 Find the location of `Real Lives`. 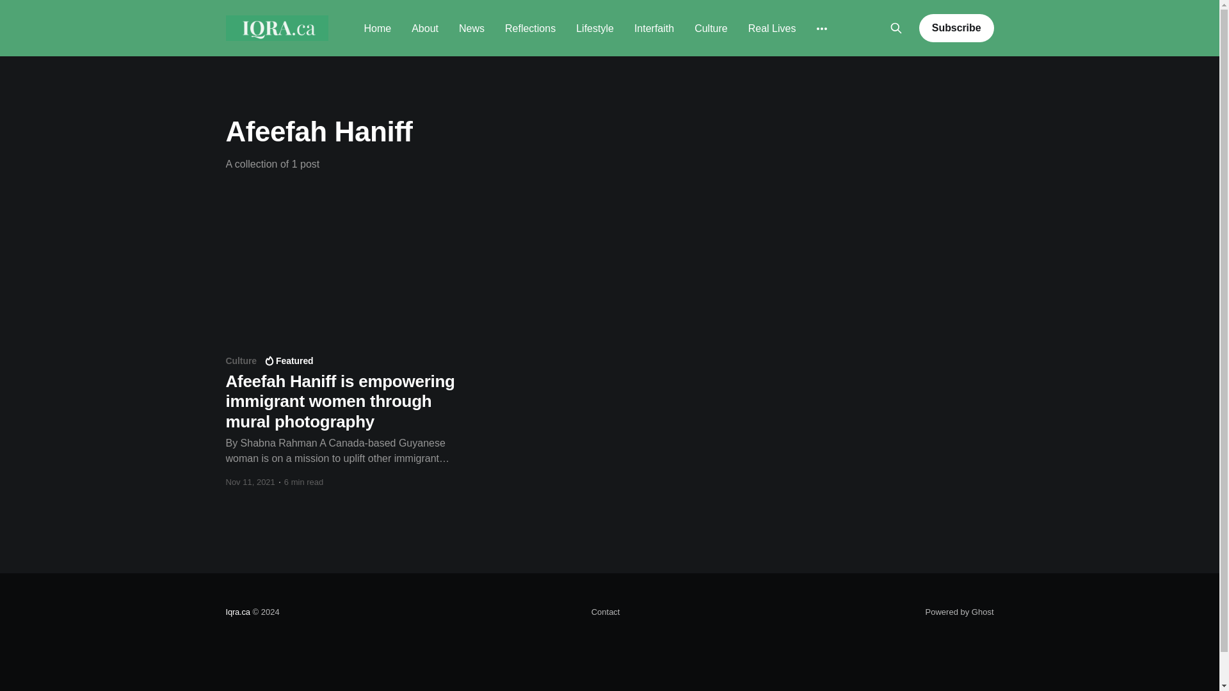

Real Lives is located at coordinates (772, 28).